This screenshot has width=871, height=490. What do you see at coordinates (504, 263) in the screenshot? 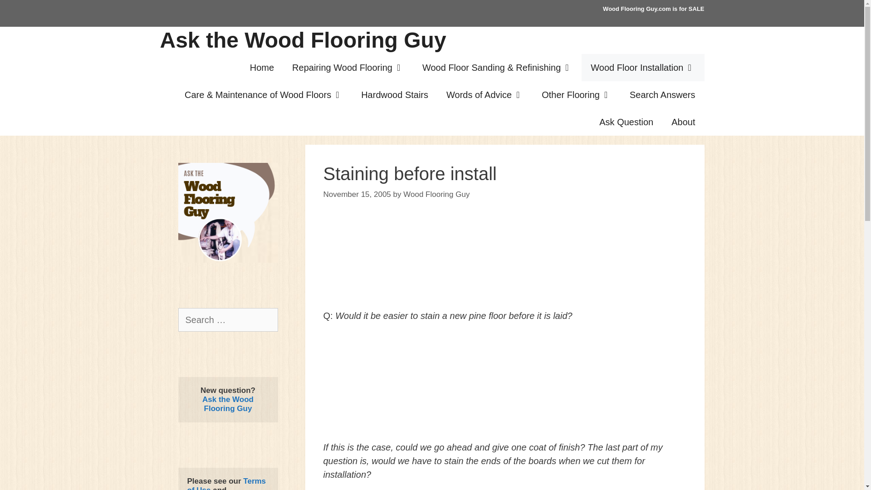
I see `Advertisement` at bounding box center [504, 263].